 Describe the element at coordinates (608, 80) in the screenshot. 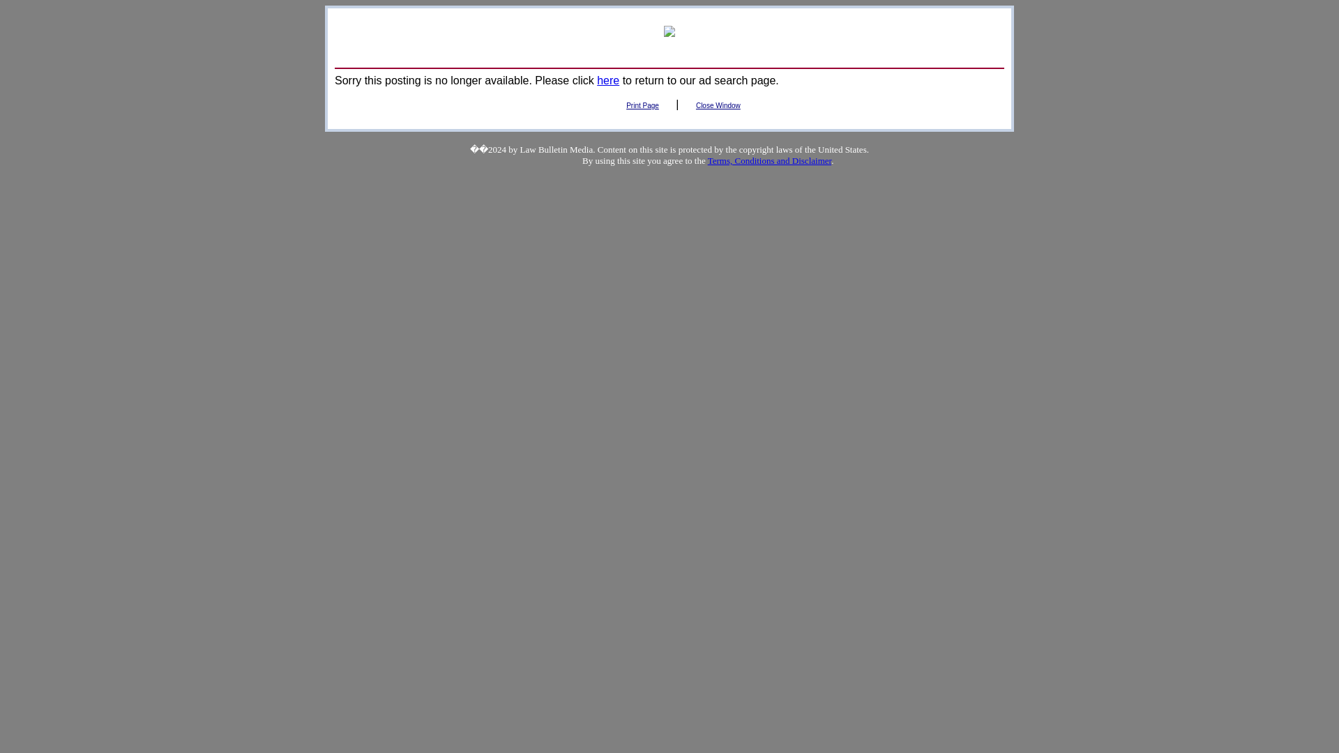

I see `here` at that location.